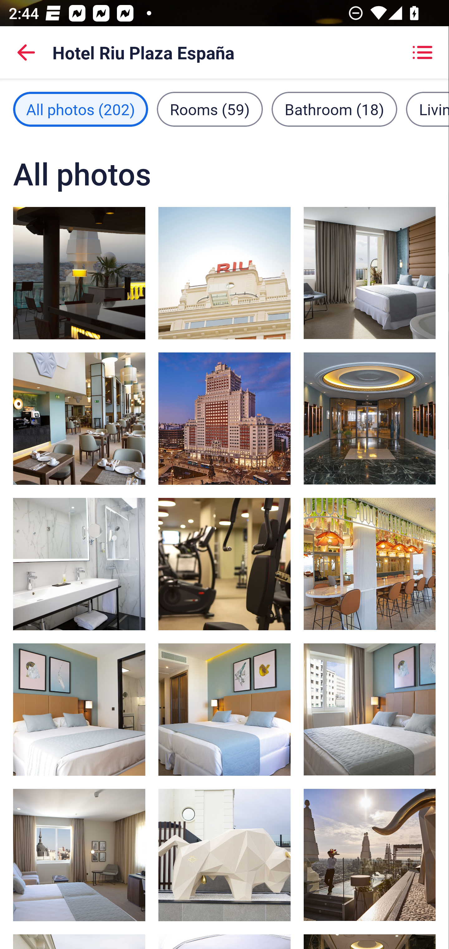  I want to click on Rooms filter, 59 images, so click(210, 109).